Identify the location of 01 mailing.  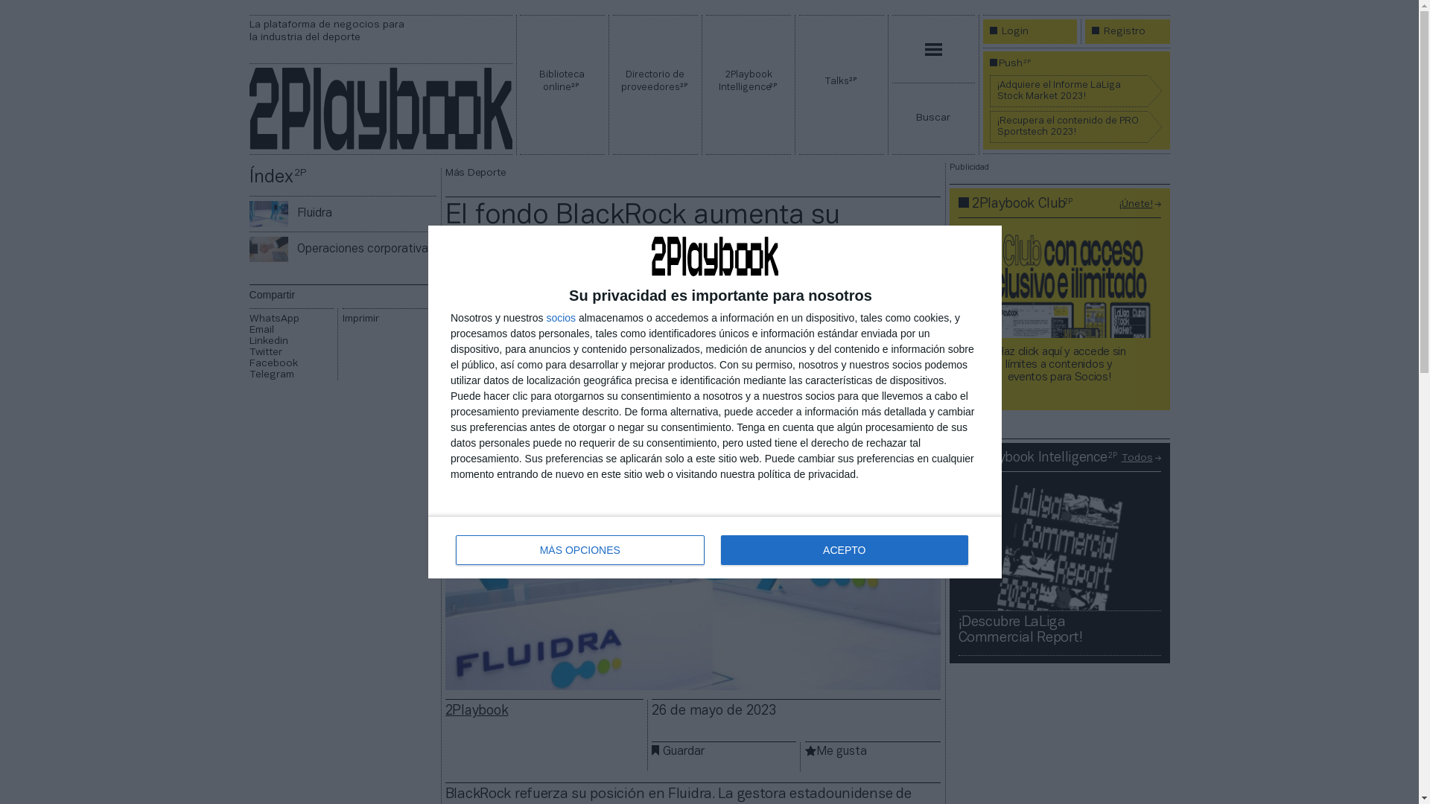
(1059, 314).